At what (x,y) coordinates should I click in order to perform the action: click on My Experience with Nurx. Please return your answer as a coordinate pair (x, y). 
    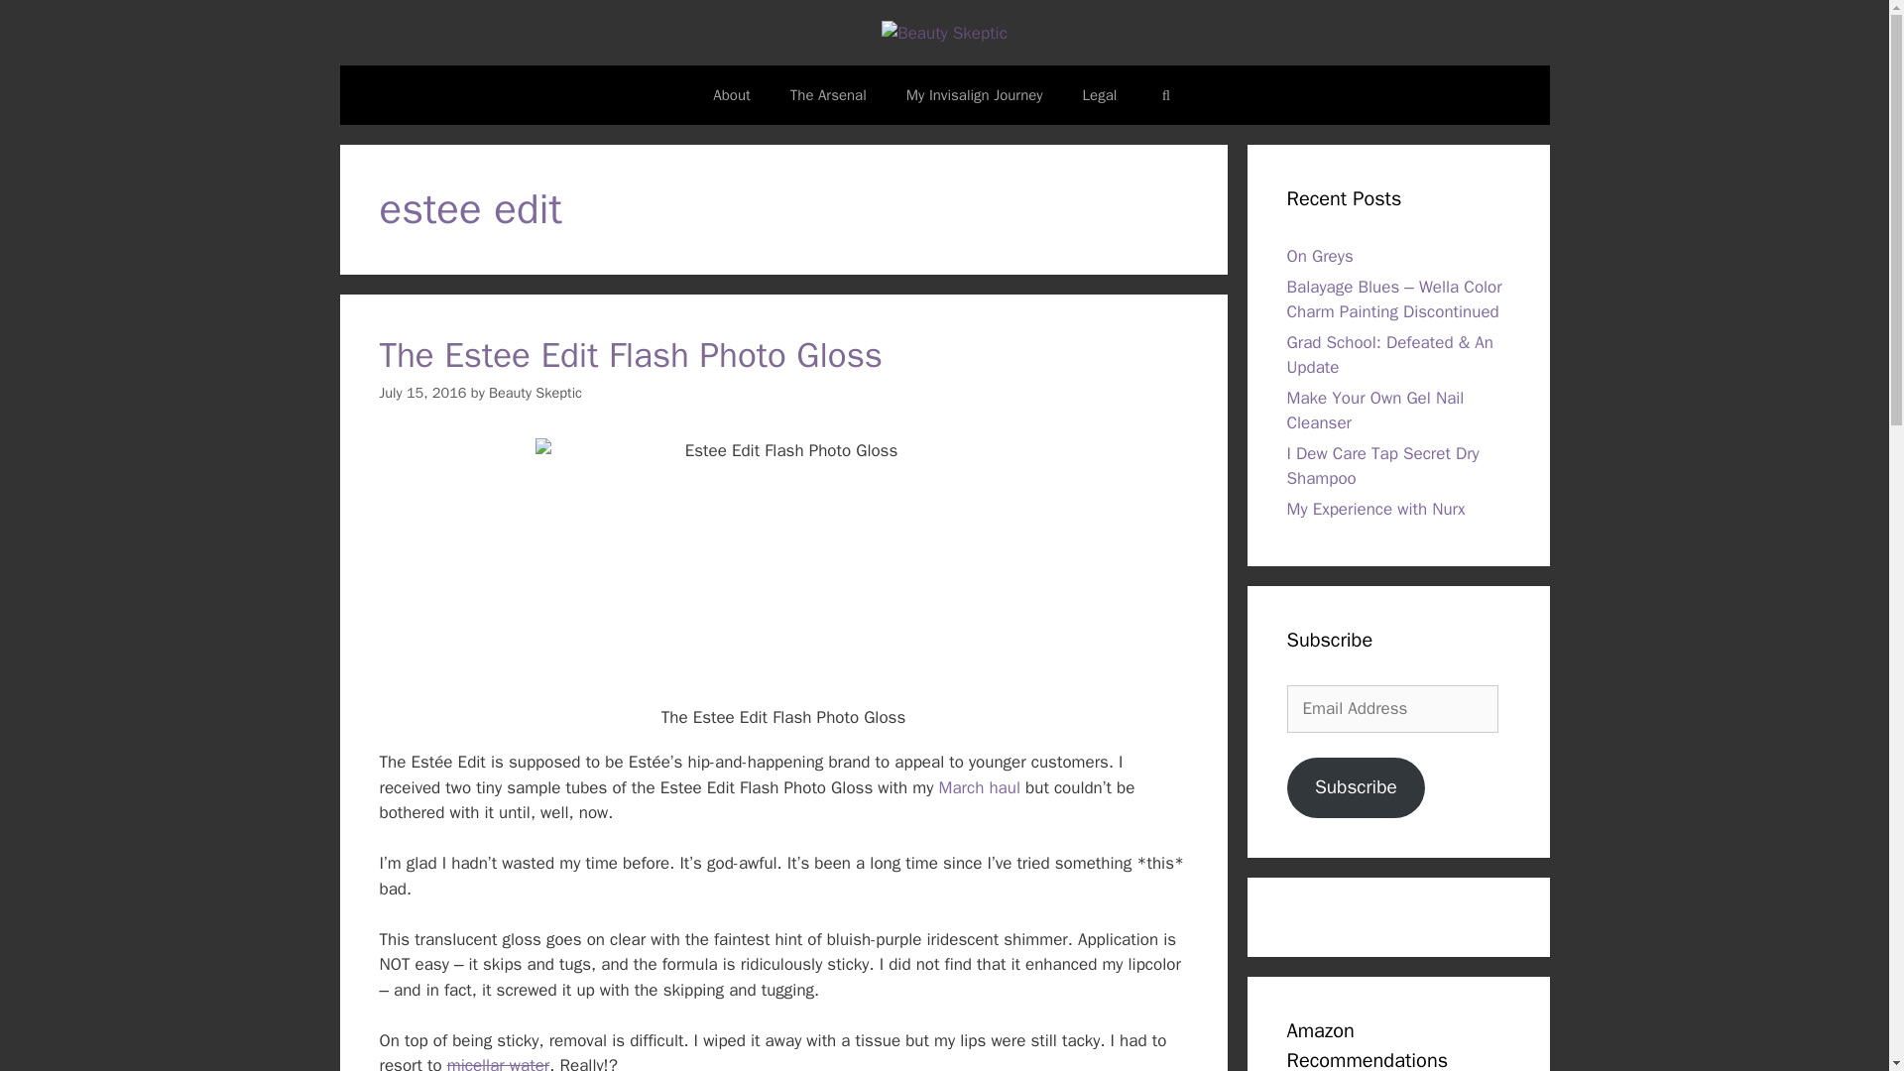
    Looking at the image, I should click on (1376, 509).